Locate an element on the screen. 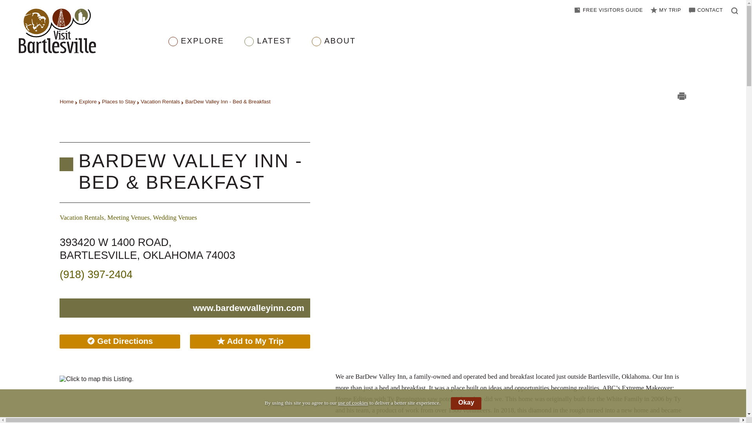  Okay is located at coordinates (466, 403).